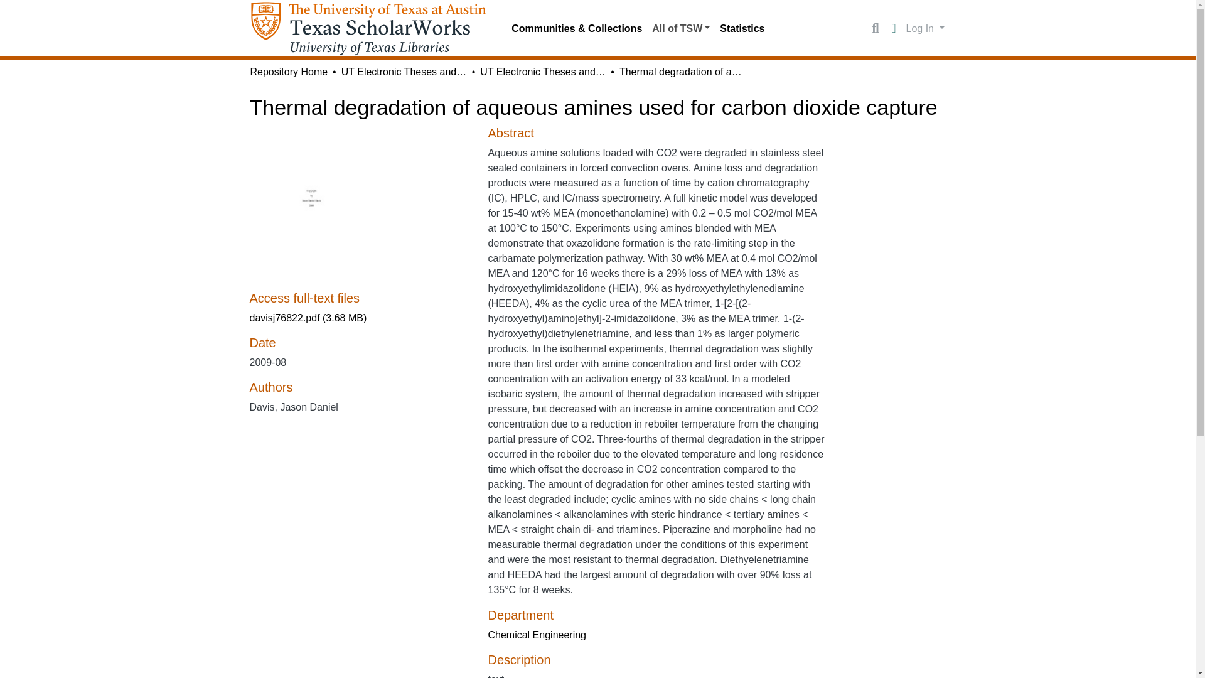 The height and width of the screenshot is (678, 1205). What do you see at coordinates (680, 28) in the screenshot?
I see `All of TSW` at bounding box center [680, 28].